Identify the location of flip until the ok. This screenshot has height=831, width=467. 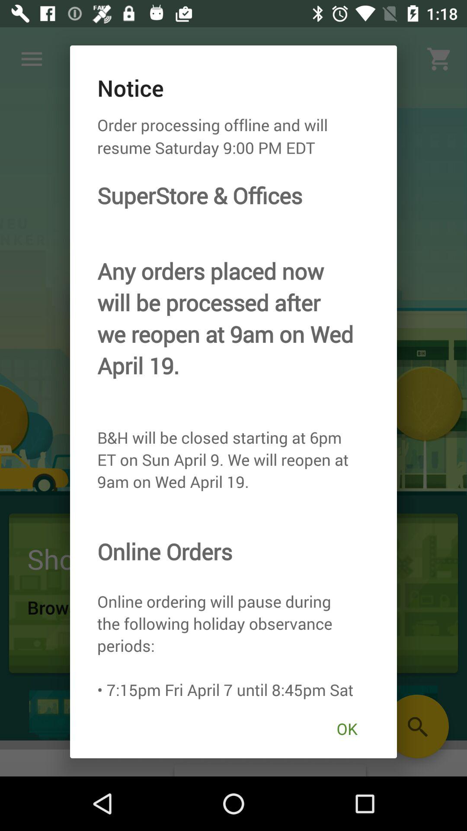
(347, 729).